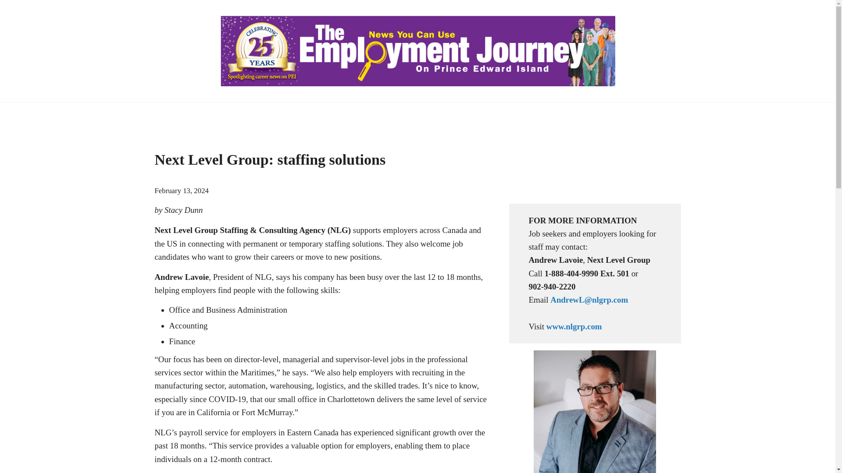  I want to click on NEWSPAPERS, so click(192, 115).